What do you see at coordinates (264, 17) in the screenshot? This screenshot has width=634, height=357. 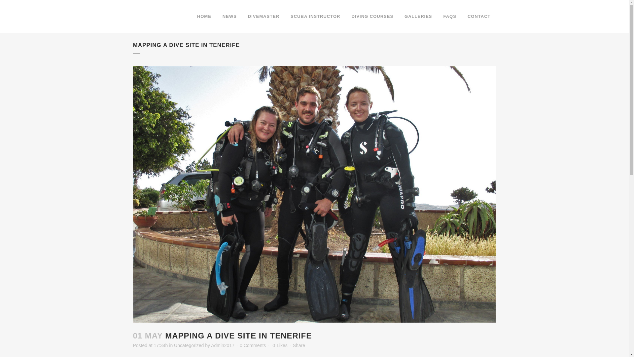 I see `DIVEMASTER` at bounding box center [264, 17].